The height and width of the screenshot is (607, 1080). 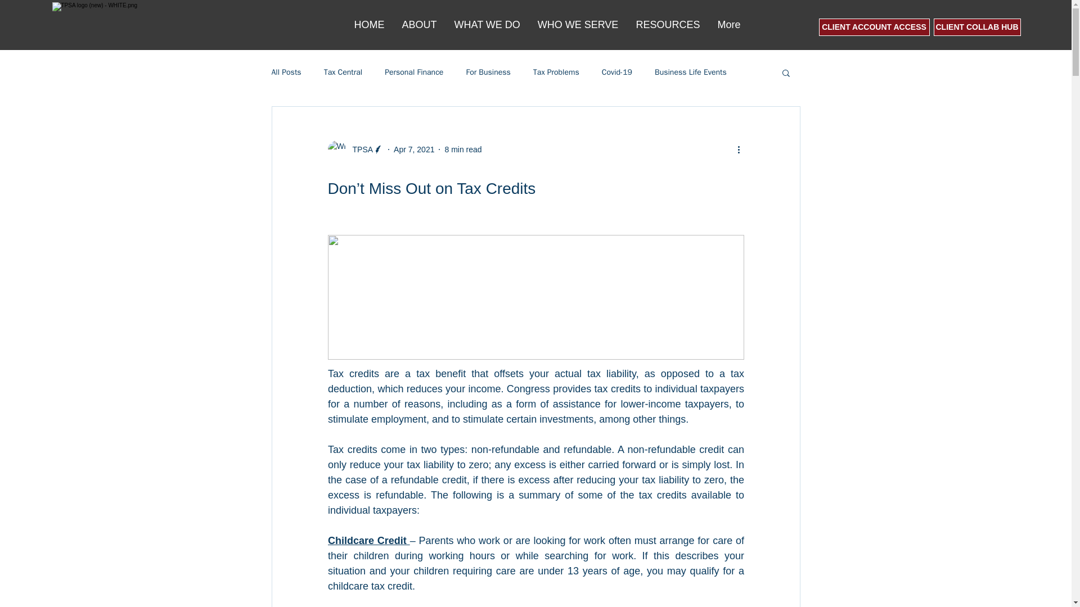 What do you see at coordinates (369, 25) in the screenshot?
I see `HOME` at bounding box center [369, 25].